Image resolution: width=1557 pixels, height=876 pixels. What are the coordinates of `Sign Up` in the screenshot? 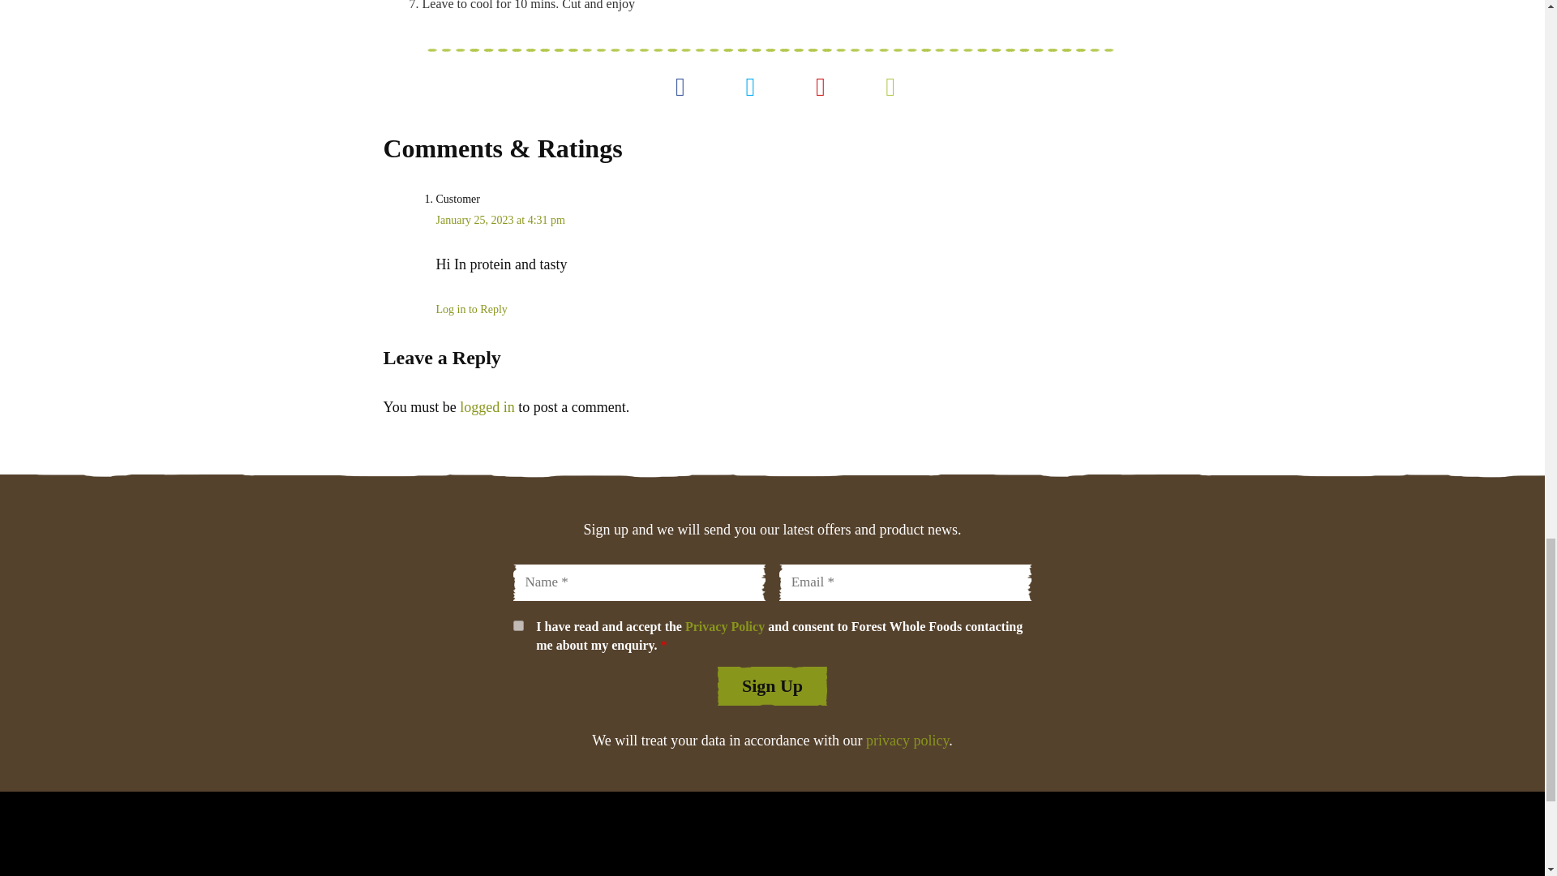 It's located at (772, 686).